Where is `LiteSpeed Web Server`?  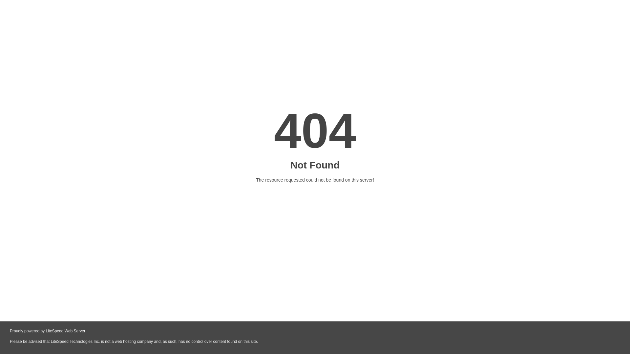 LiteSpeed Web Server is located at coordinates (66, 331).